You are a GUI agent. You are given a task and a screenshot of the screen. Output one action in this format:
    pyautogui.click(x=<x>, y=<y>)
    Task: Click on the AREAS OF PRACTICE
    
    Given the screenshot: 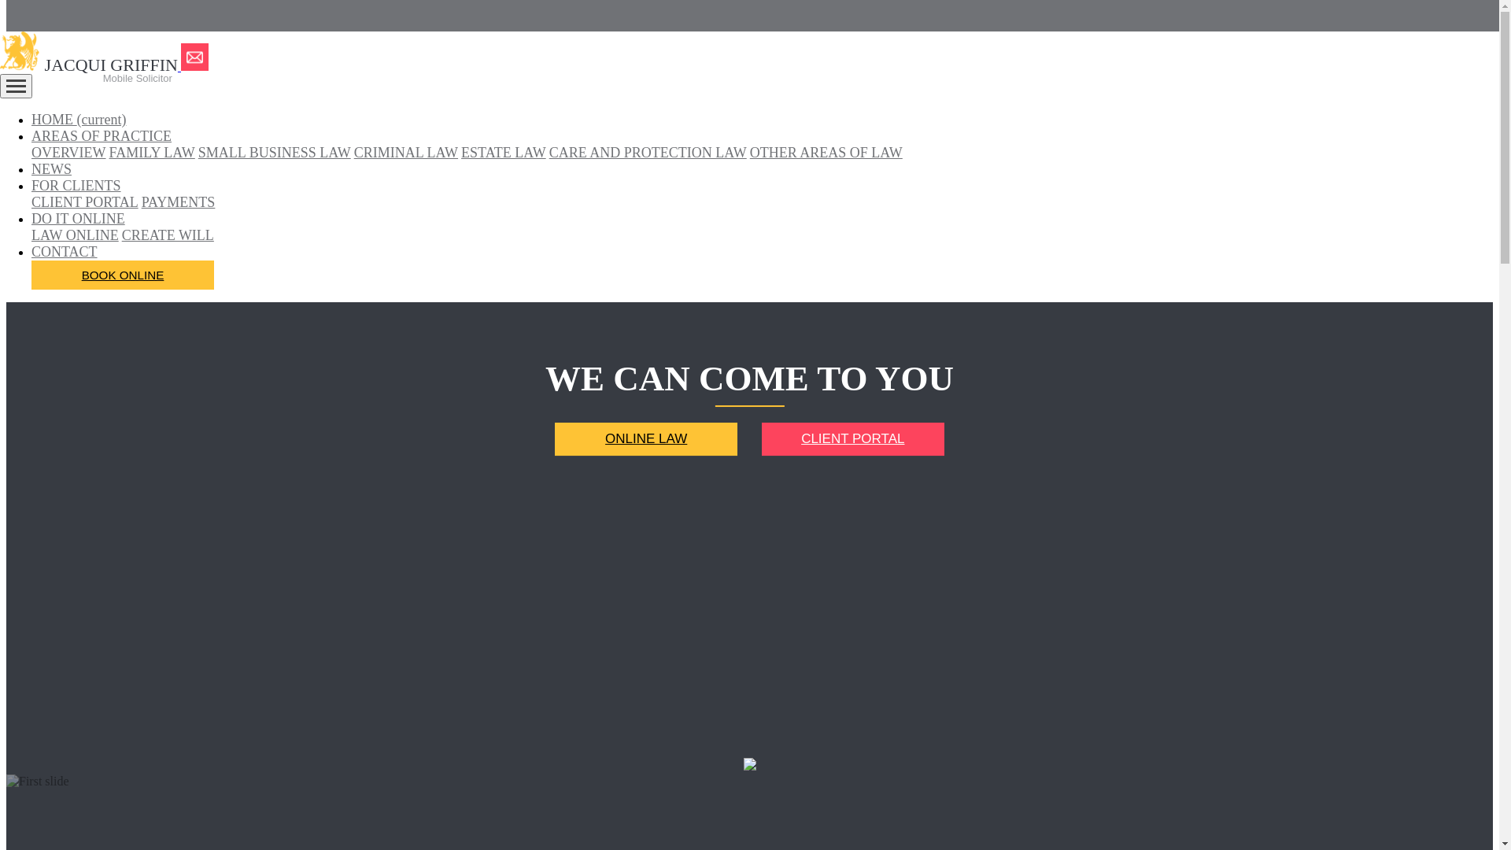 What is the action you would take?
    pyautogui.click(x=102, y=136)
    